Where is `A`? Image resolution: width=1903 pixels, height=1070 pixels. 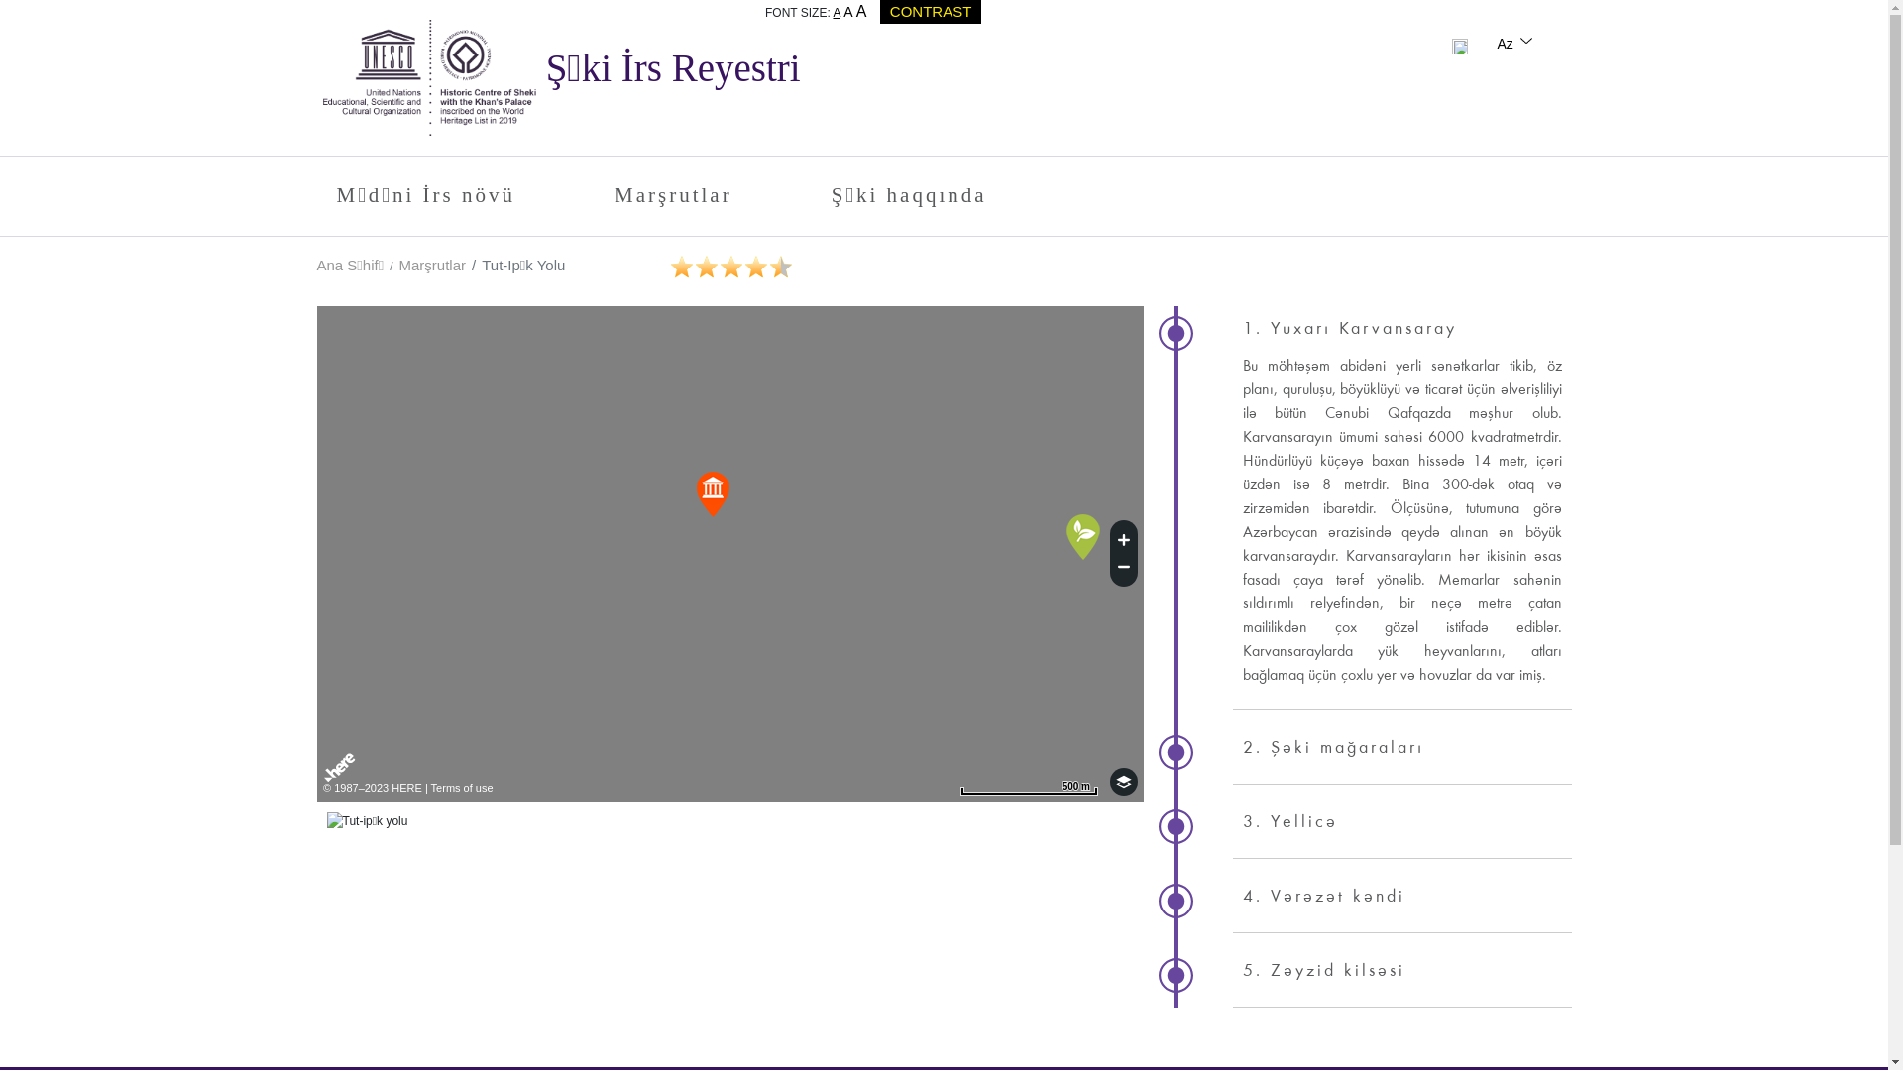 A is located at coordinates (837, 13).